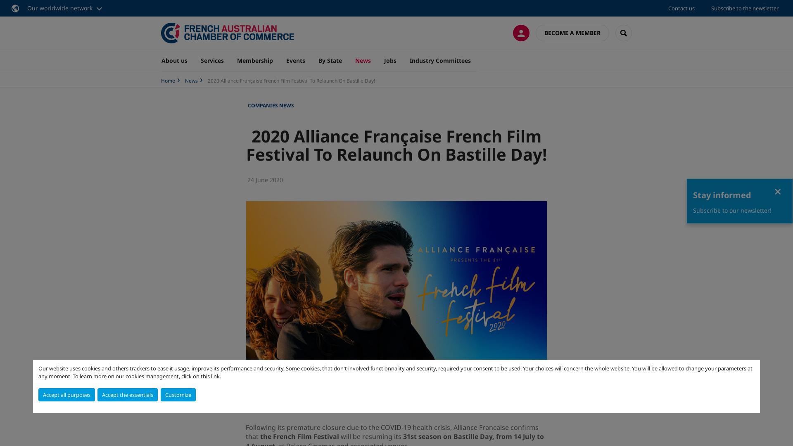  What do you see at coordinates (732, 211) in the screenshot?
I see `Subscribe to our newsletter!` at bounding box center [732, 211].